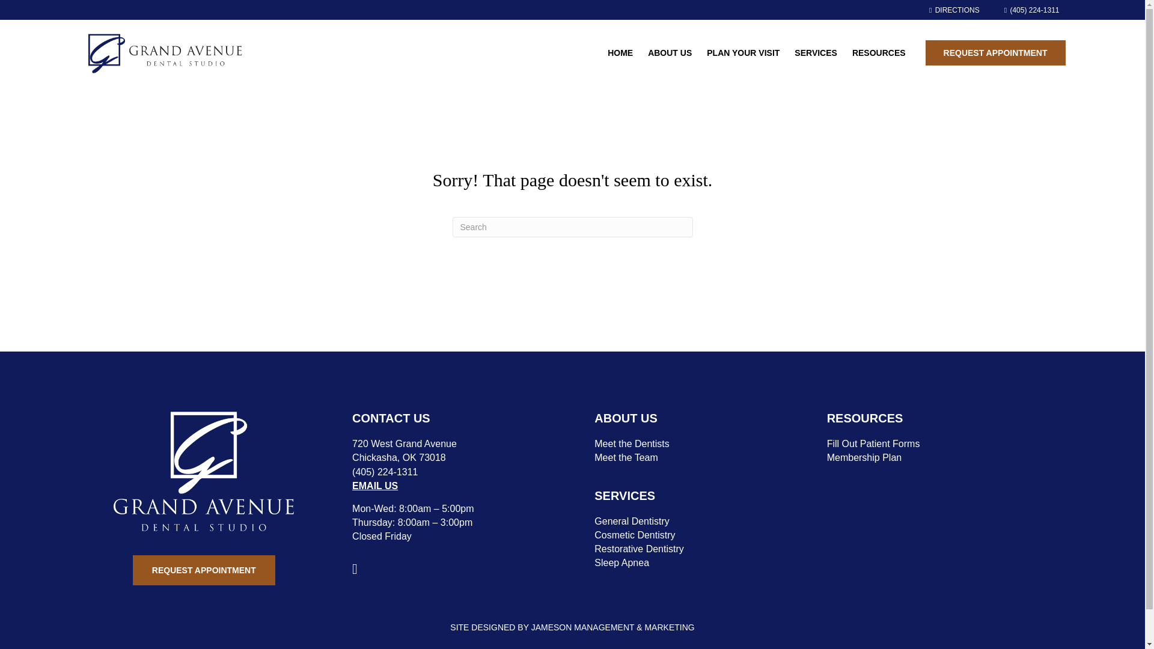  Describe the element at coordinates (864, 457) in the screenshot. I see `Membership Plan` at that location.